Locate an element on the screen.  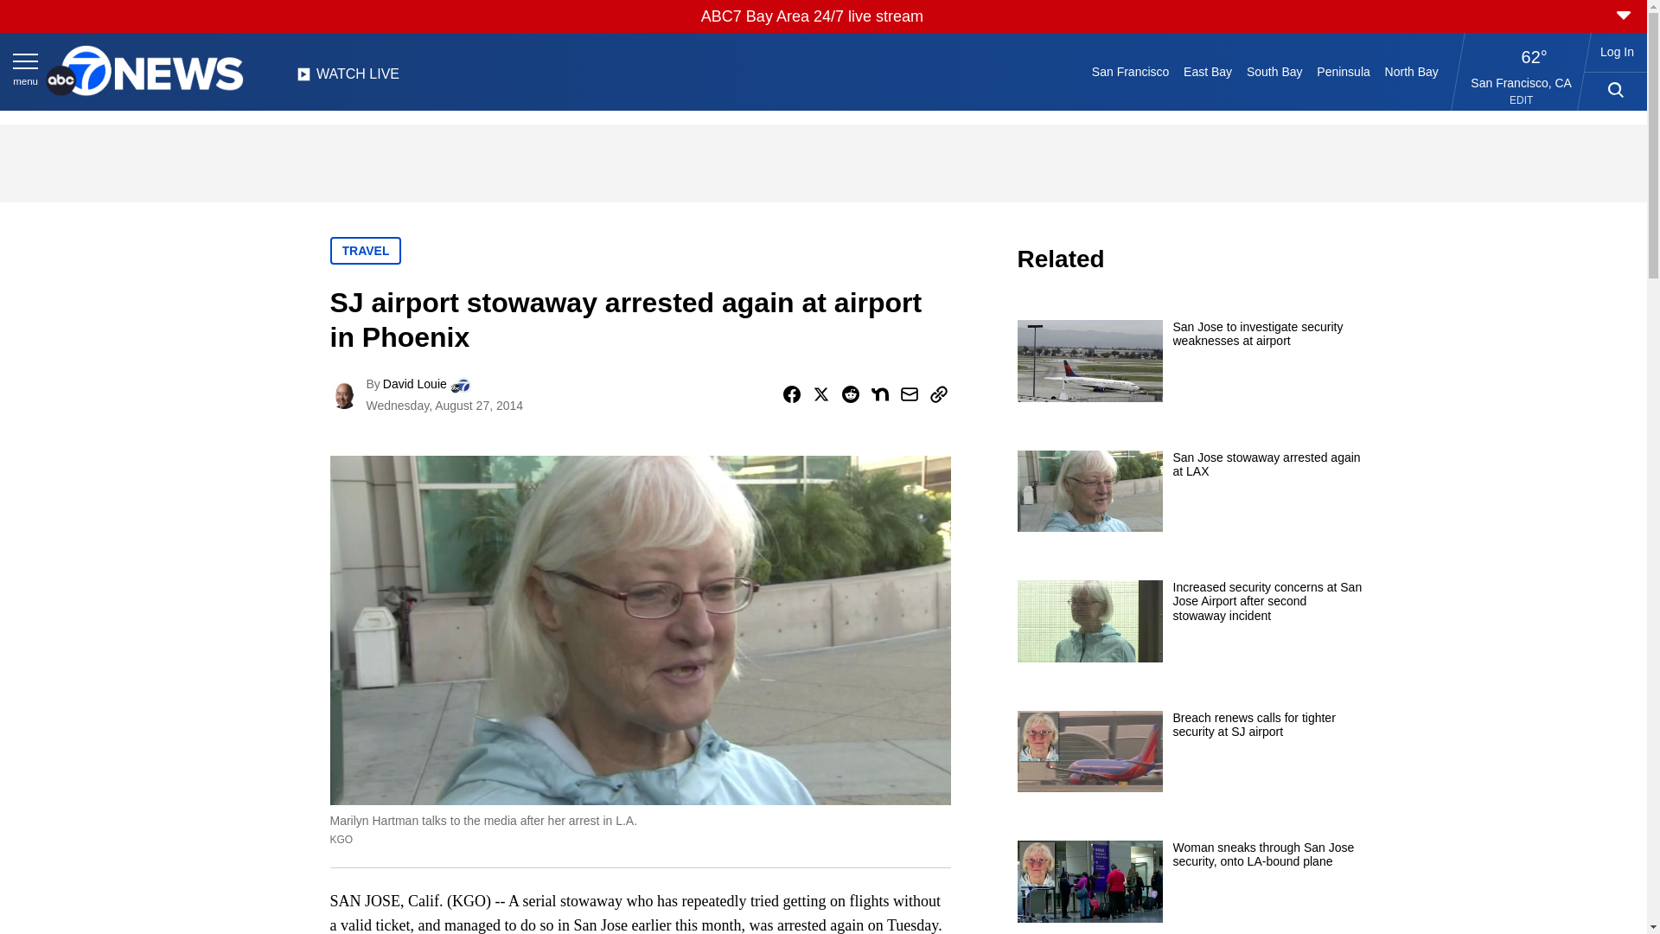
San Francisco is located at coordinates (1129, 71).